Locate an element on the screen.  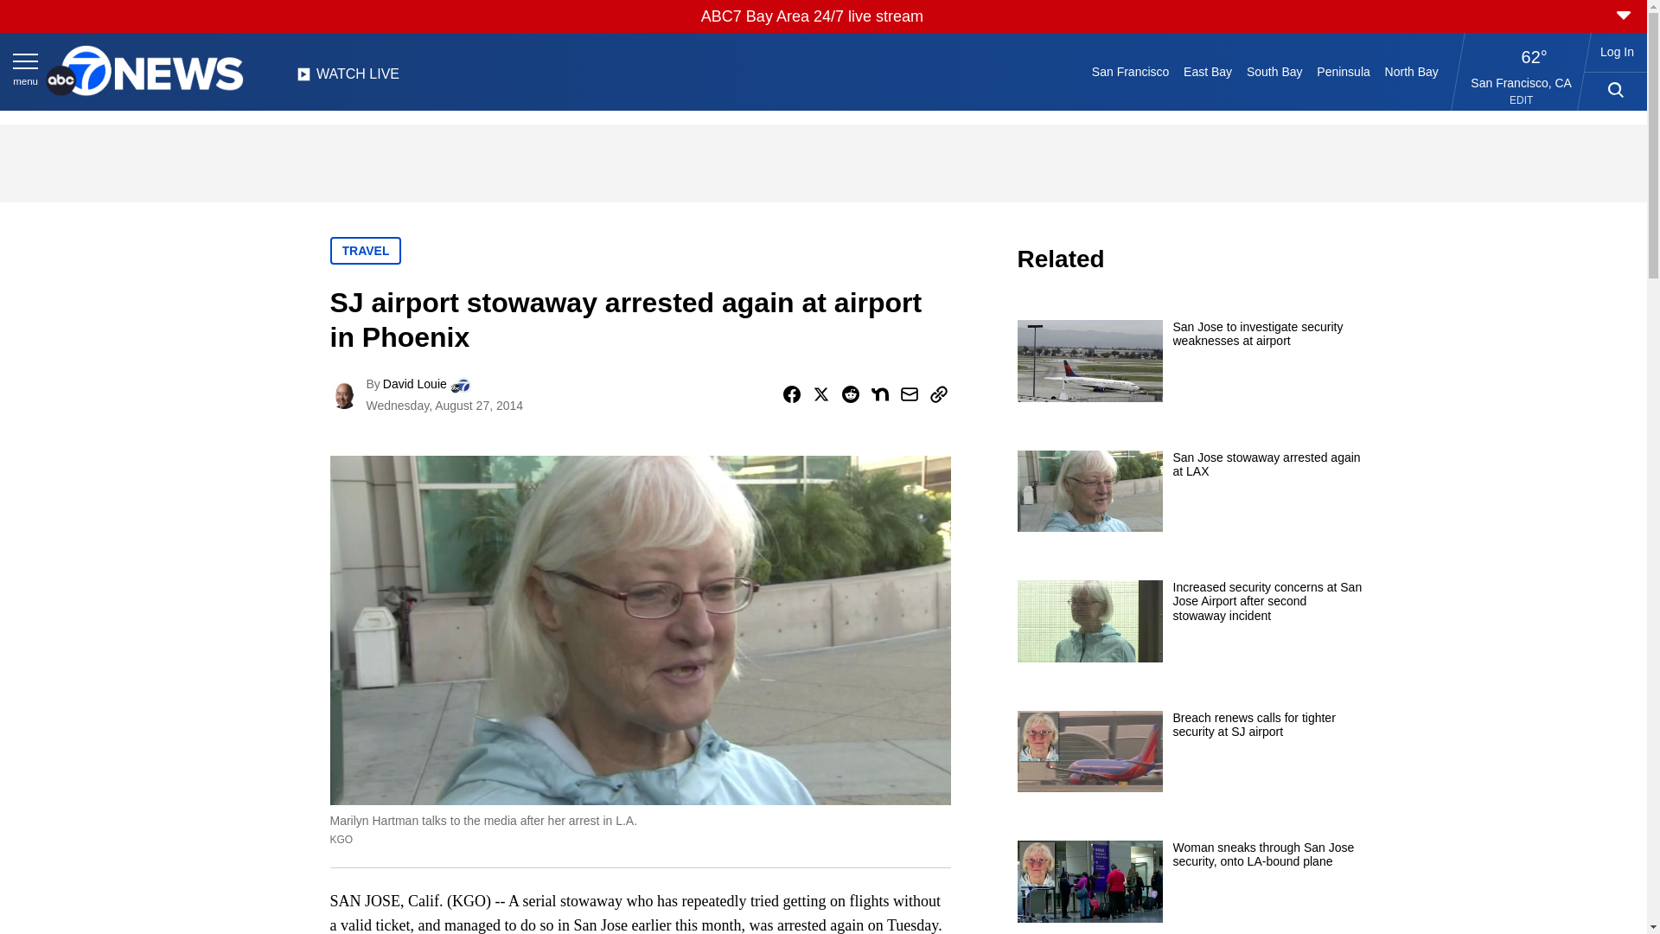
San Francisco is located at coordinates (1129, 71).